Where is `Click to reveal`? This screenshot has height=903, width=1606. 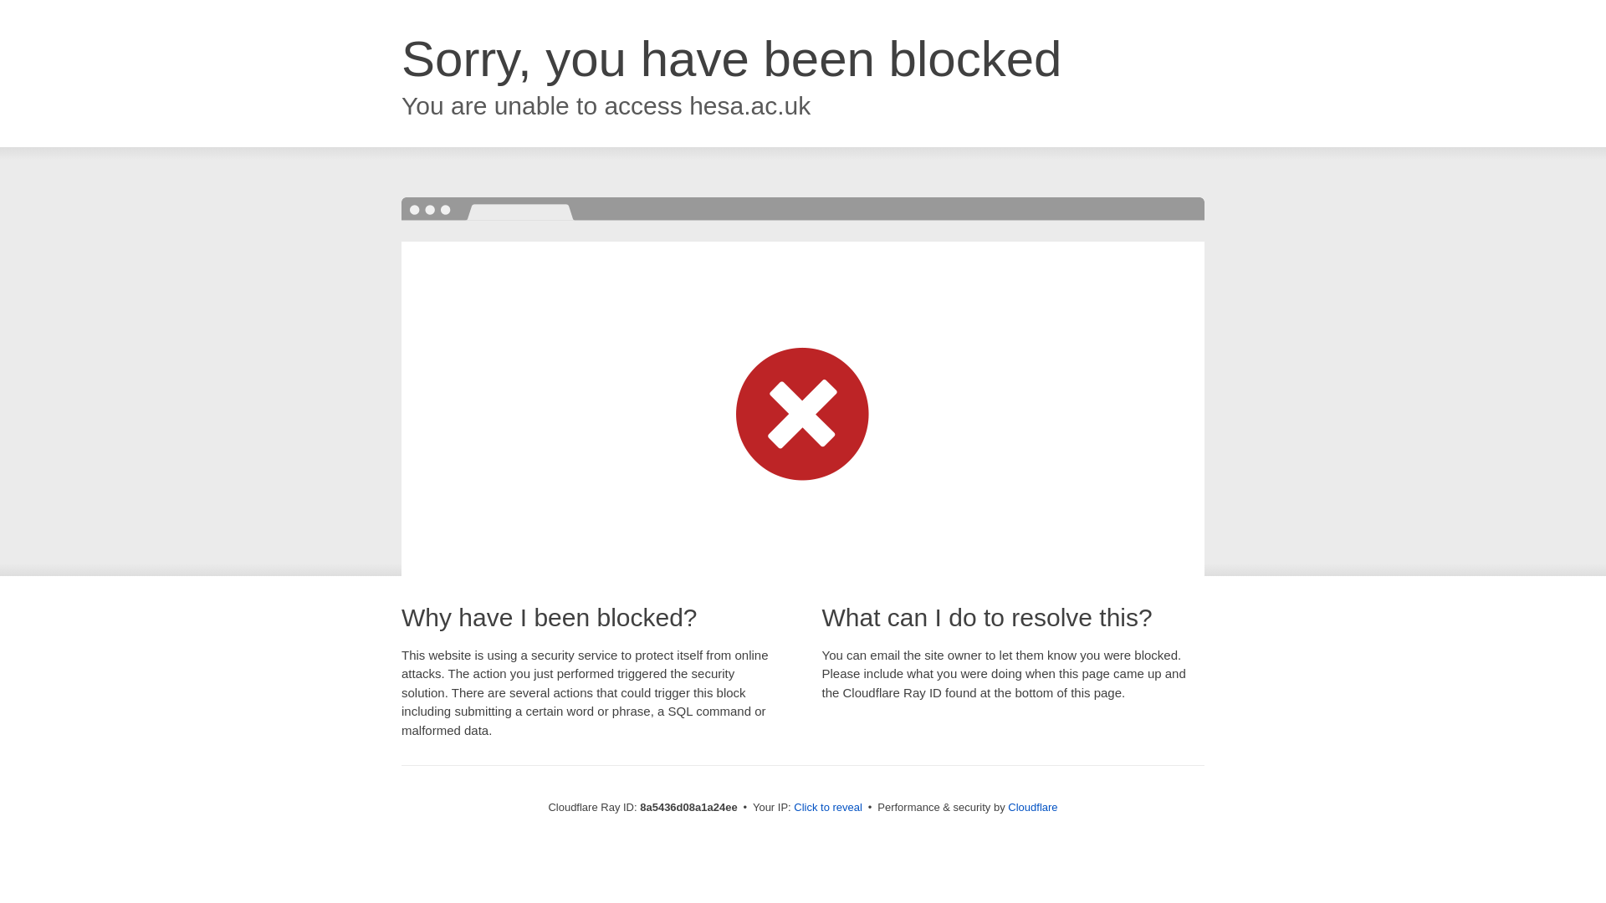
Click to reveal is located at coordinates (828, 808).